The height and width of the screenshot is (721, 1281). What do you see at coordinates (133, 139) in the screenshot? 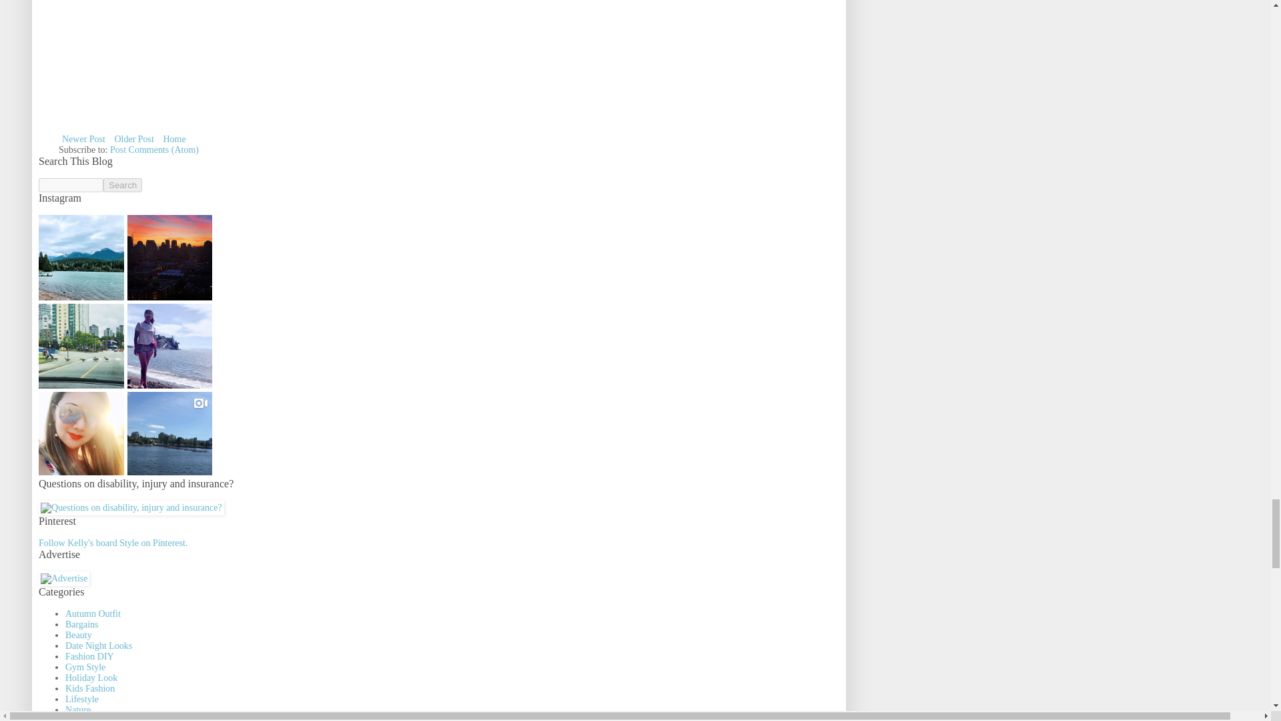
I see `Older Post` at bounding box center [133, 139].